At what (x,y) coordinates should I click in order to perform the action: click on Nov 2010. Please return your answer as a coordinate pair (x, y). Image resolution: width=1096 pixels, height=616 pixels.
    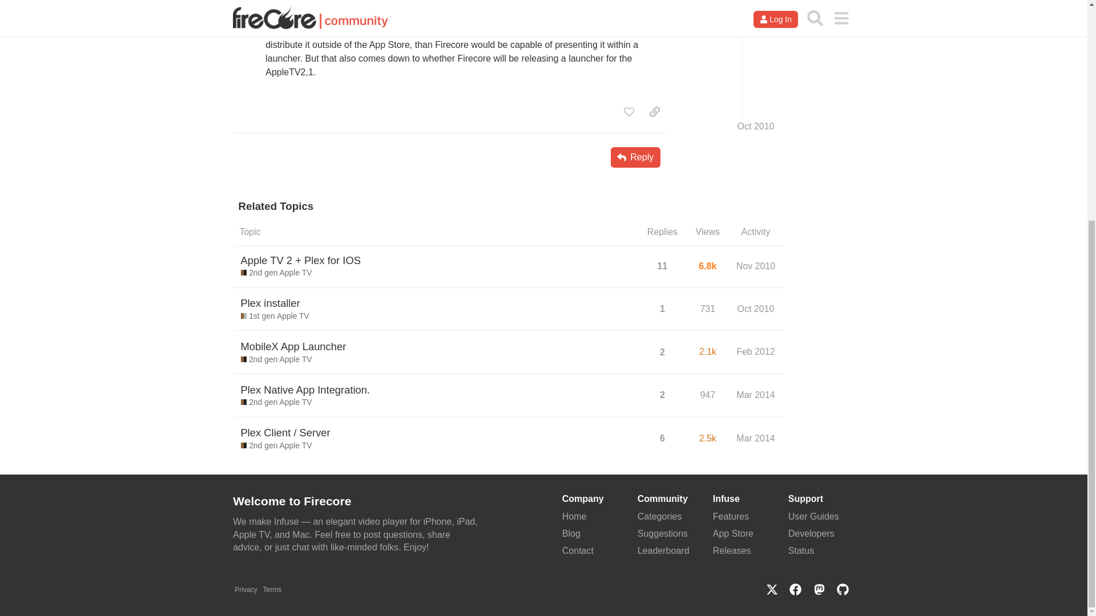
    Looking at the image, I should click on (756, 266).